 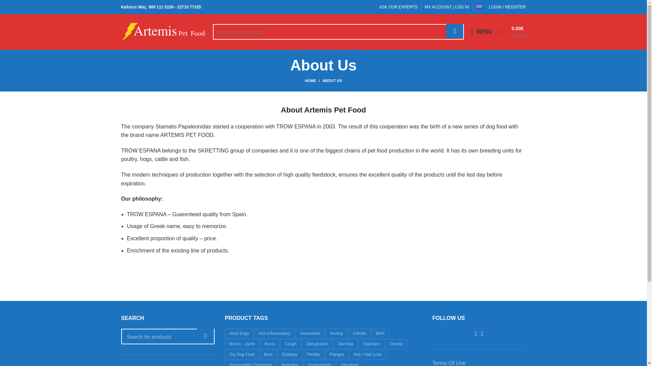 What do you see at coordinates (205, 335) in the screenshot?
I see `SEARCH` at bounding box center [205, 335].